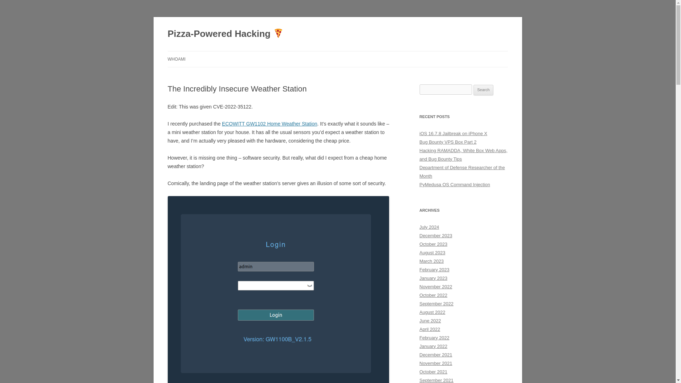 The height and width of the screenshot is (383, 681). I want to click on February 2023, so click(434, 270).